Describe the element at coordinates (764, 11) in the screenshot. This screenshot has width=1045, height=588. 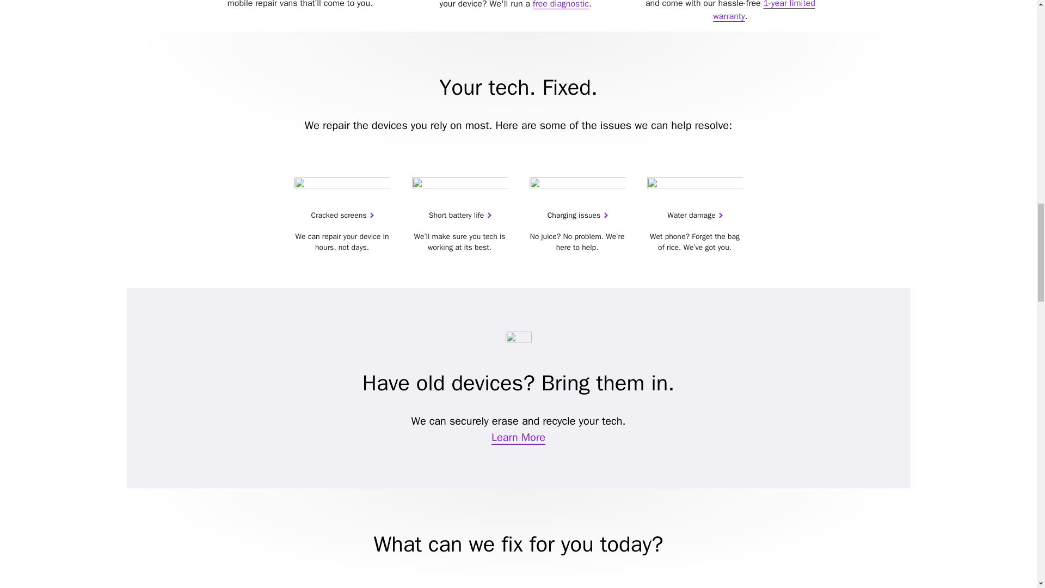
I see `1-year limited warranty` at that location.